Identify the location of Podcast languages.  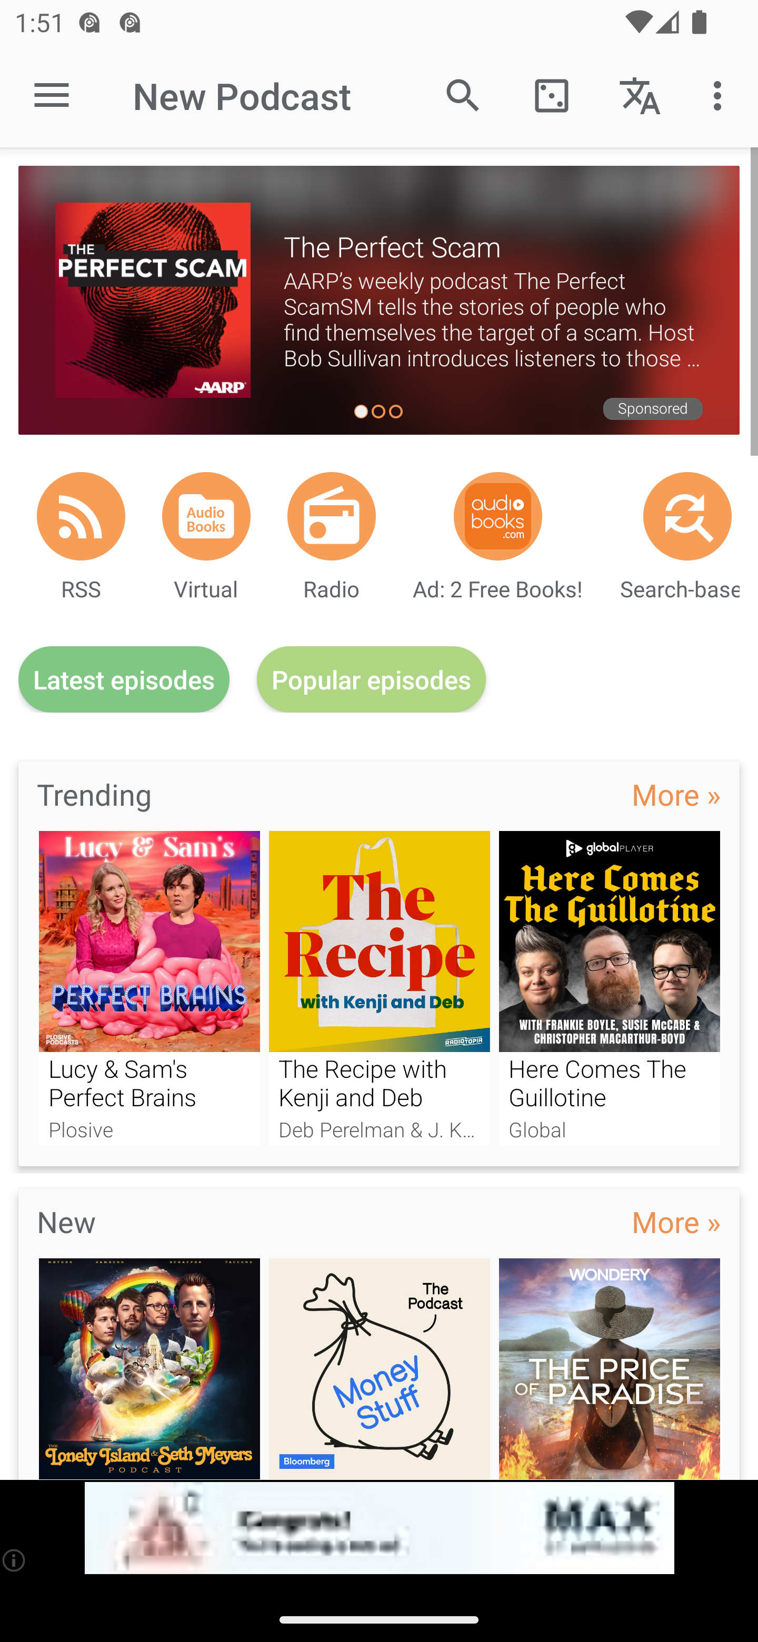
(640, 95).